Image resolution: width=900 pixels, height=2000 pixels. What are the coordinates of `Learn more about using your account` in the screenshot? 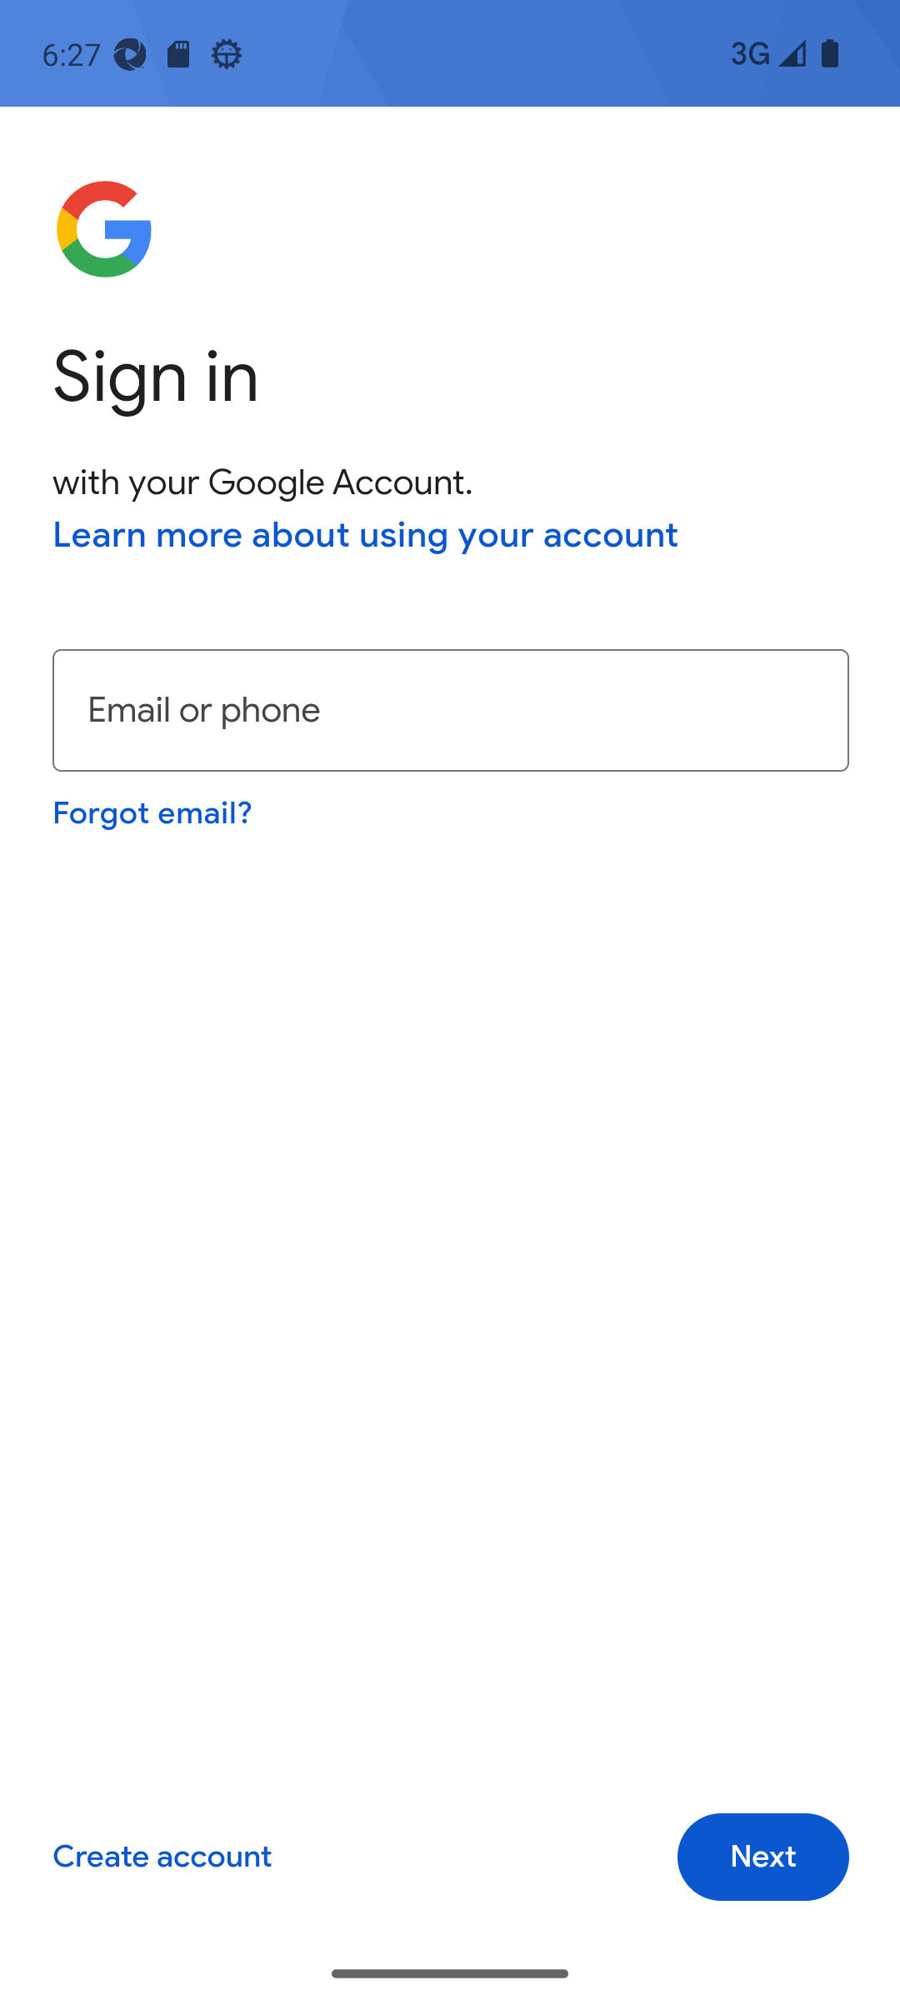 It's located at (366, 535).